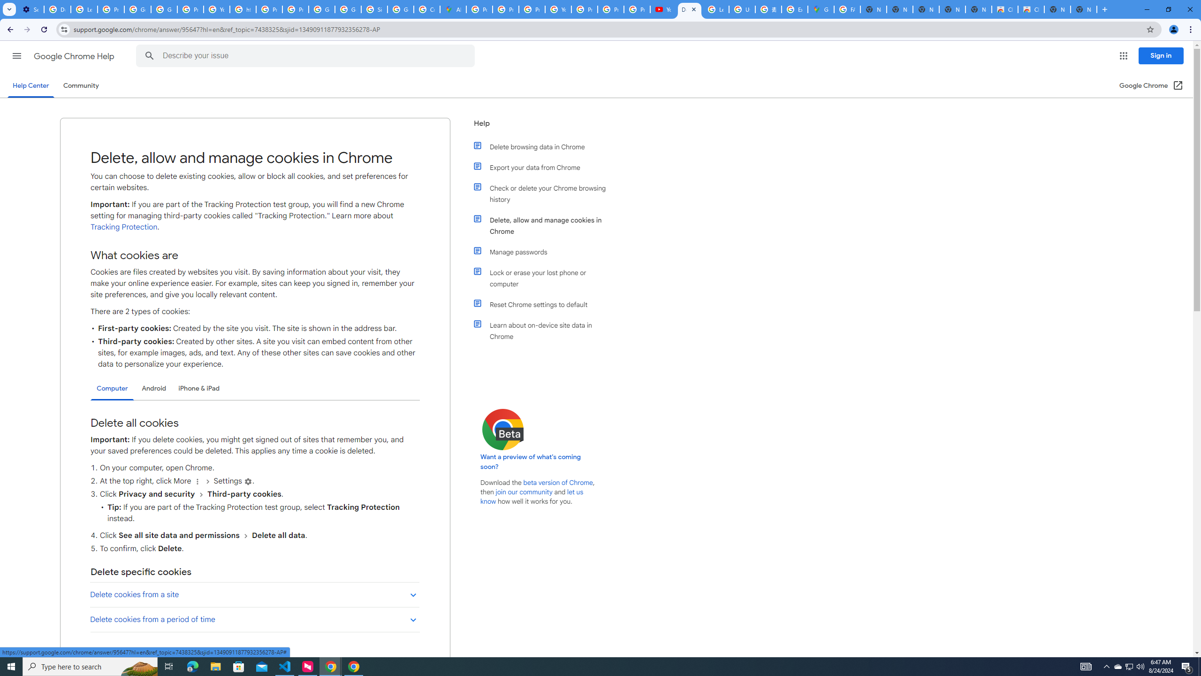 This screenshot has width=1201, height=676. What do you see at coordinates (794, 9) in the screenshot?
I see `Explore new street-level details - Google Maps Help` at bounding box center [794, 9].